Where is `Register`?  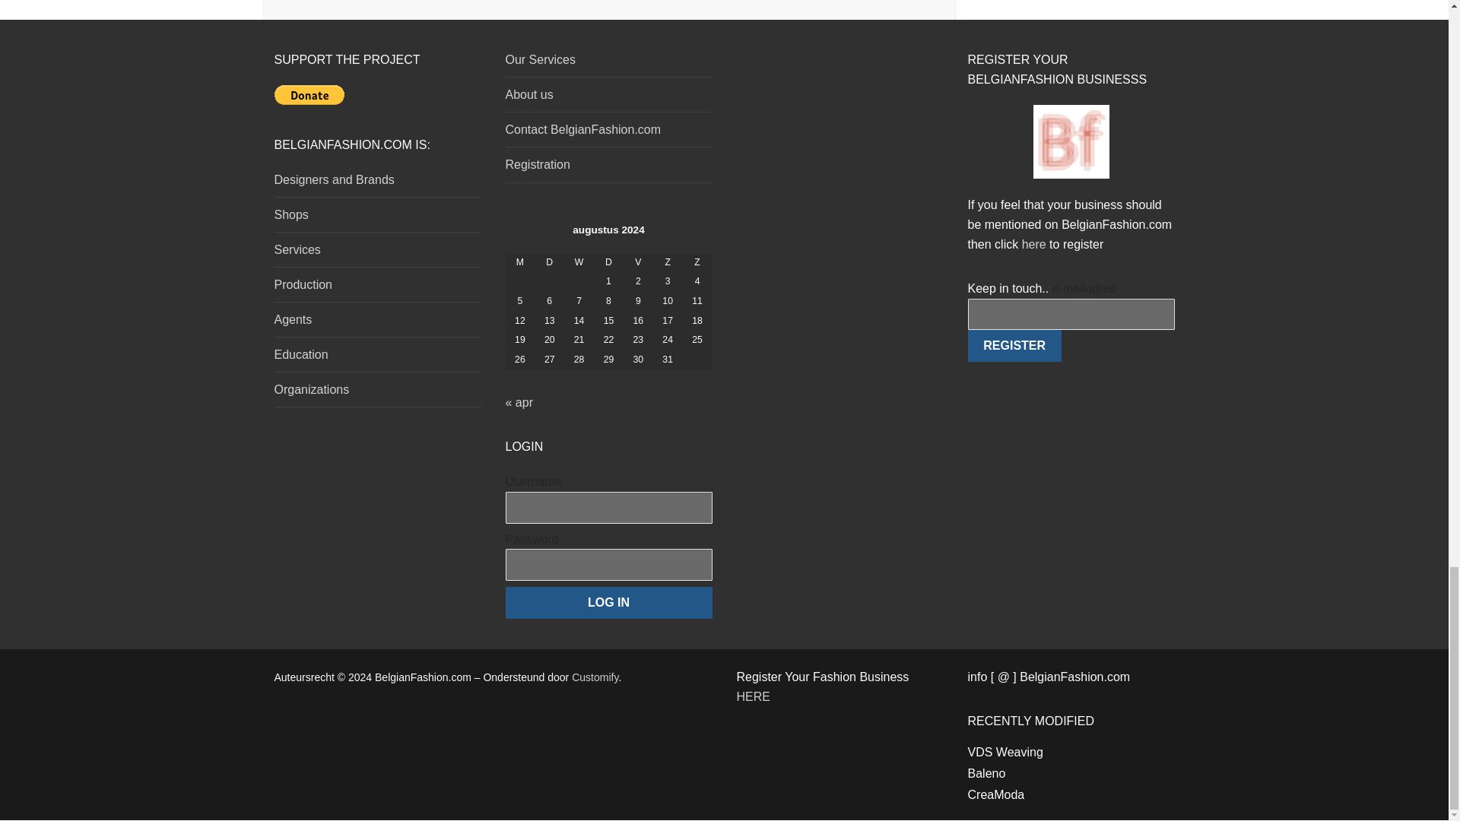 Register is located at coordinates (1014, 346).